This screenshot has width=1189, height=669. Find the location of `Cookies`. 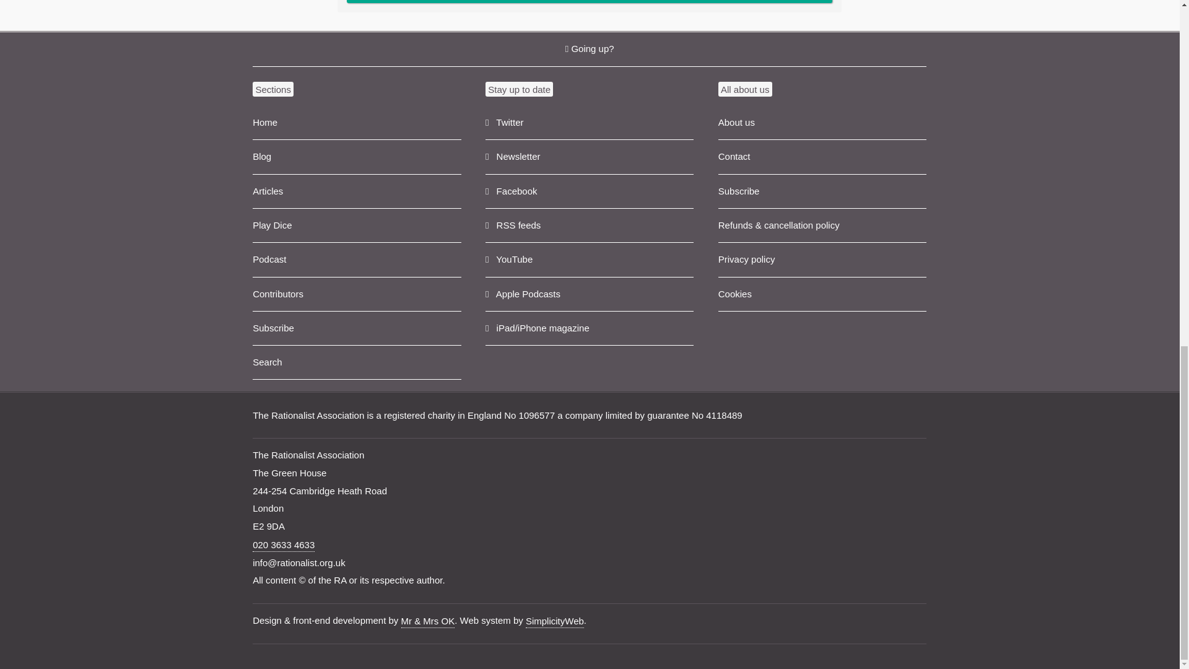

Cookies is located at coordinates (822, 295).